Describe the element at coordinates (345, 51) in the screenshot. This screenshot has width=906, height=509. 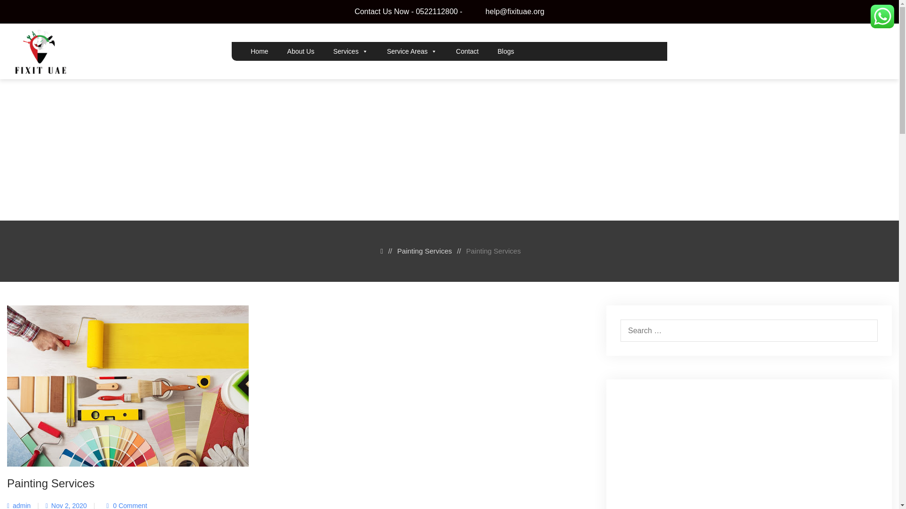
I see `Services` at that location.